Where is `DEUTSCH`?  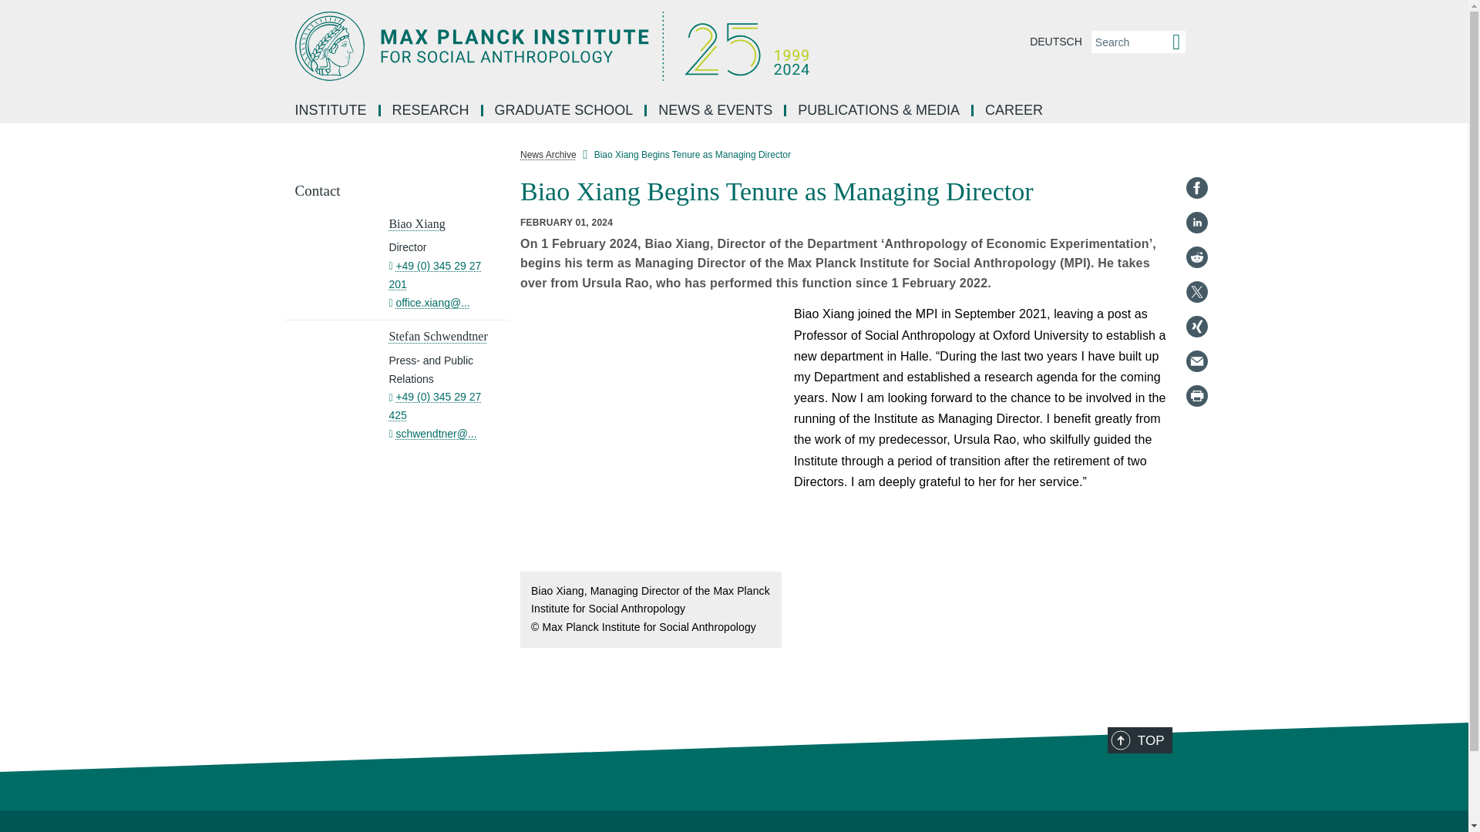
DEUTSCH is located at coordinates (1056, 42).